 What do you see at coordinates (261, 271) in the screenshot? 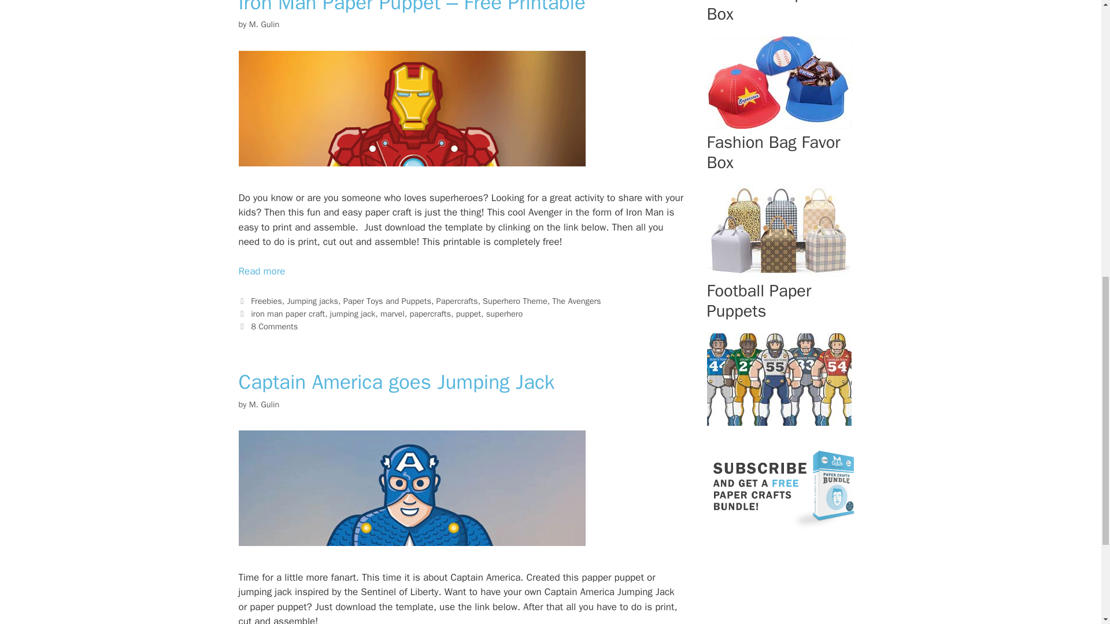
I see `Read more` at bounding box center [261, 271].